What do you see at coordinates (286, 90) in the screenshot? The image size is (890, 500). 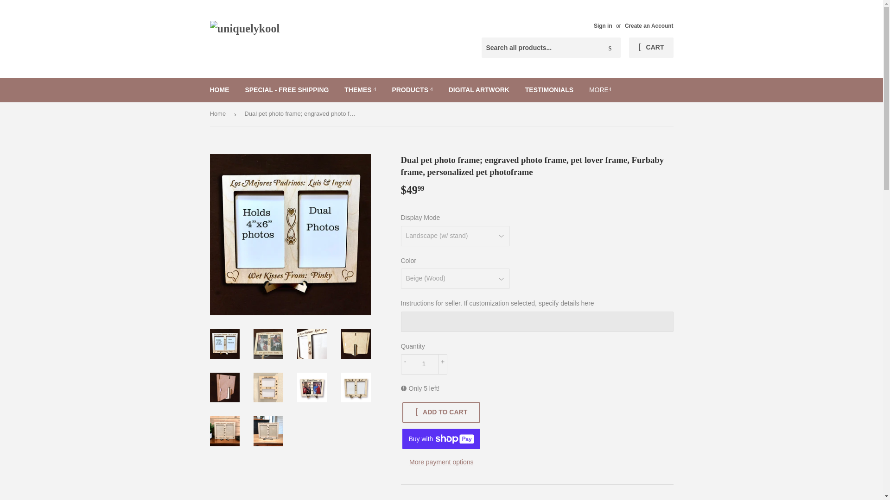 I see `SPECIAL - FREE SHIPPING` at bounding box center [286, 90].